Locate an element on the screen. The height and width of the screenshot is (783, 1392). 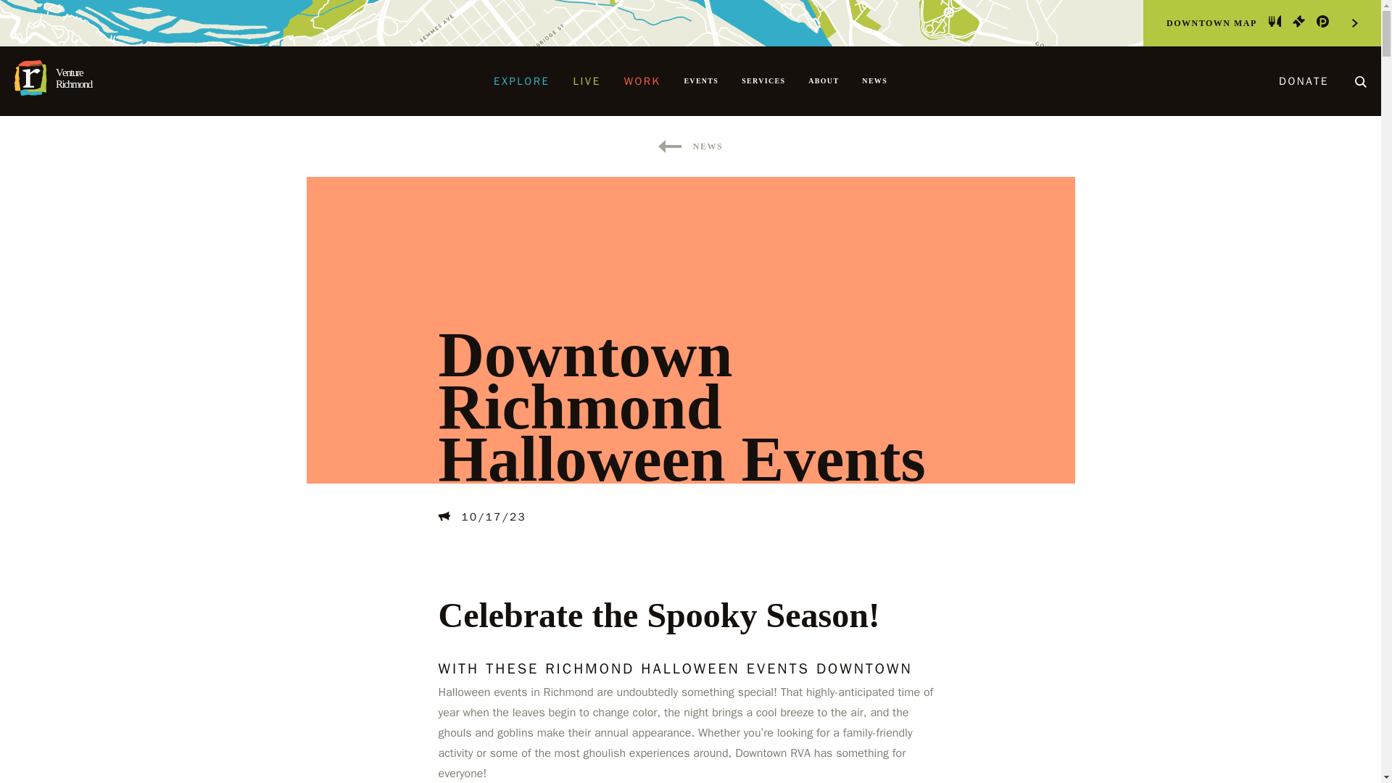
SERVICES is located at coordinates (1275, 20).